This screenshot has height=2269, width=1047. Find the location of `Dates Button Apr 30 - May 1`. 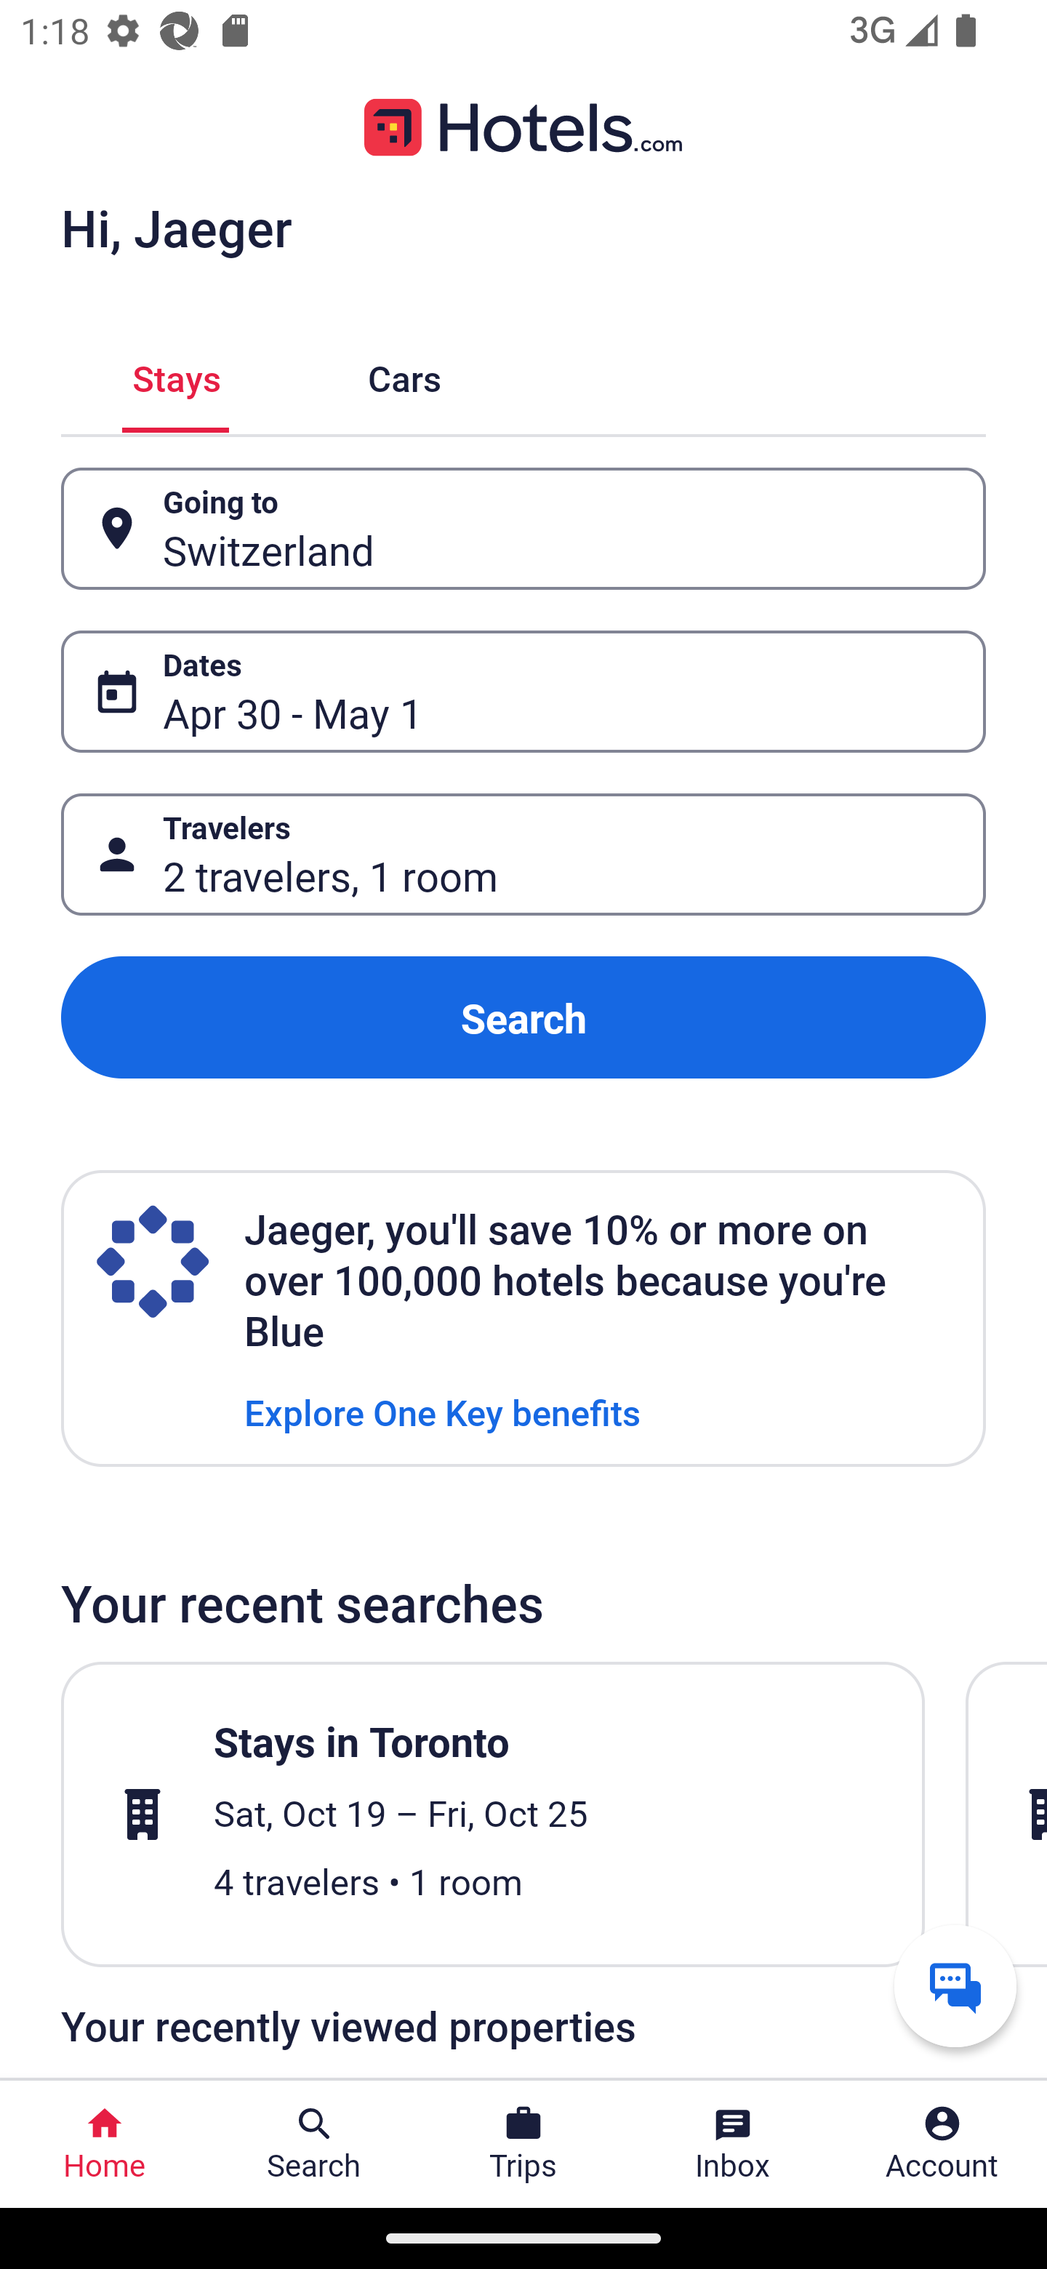

Dates Button Apr 30 - May 1 is located at coordinates (523, 692).